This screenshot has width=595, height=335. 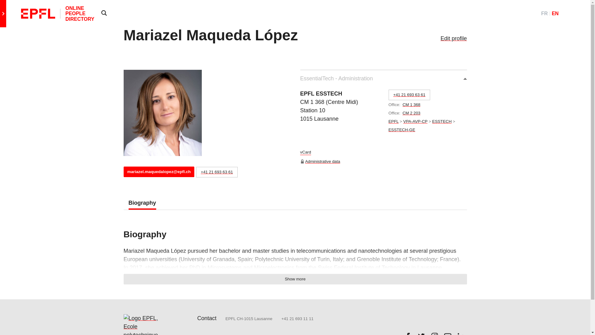 I want to click on ESSTECH, so click(x=442, y=121).